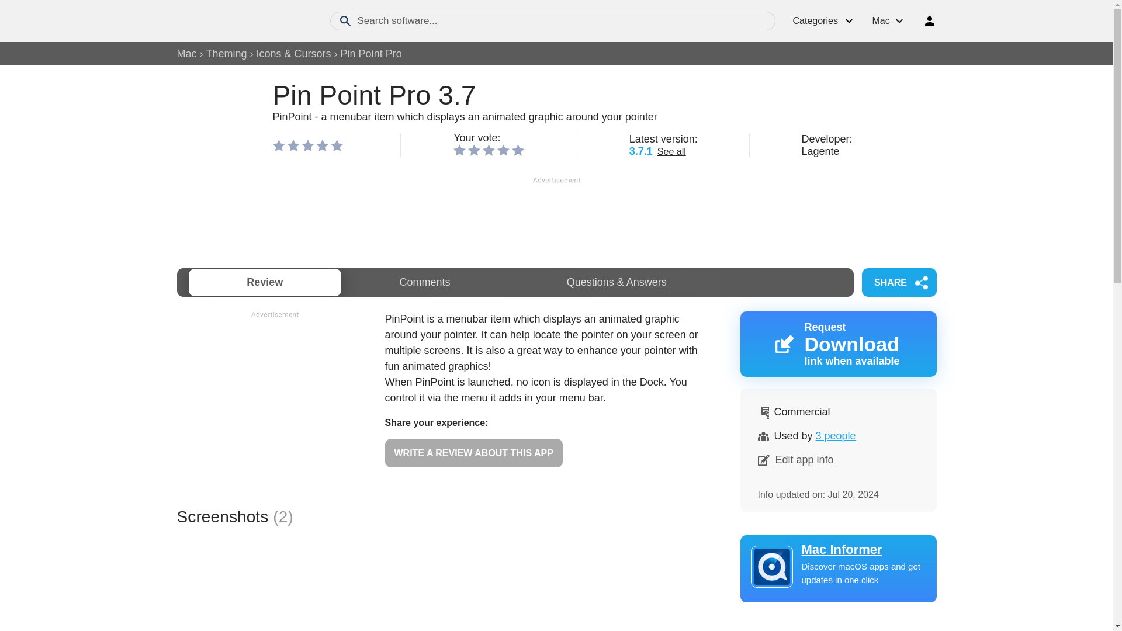  What do you see at coordinates (552, 21) in the screenshot?
I see `Search software...` at bounding box center [552, 21].